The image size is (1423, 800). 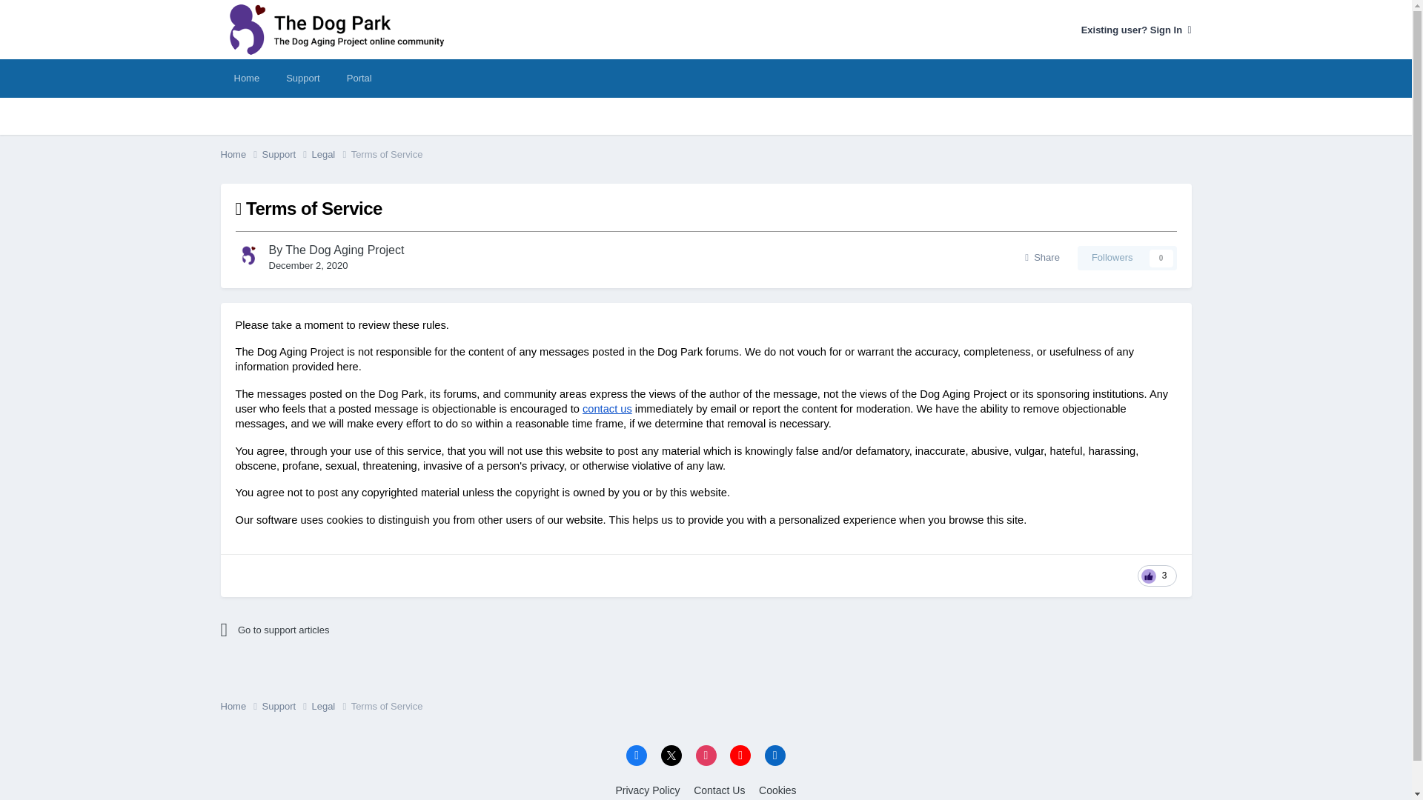 I want to click on Support, so click(x=302, y=78).